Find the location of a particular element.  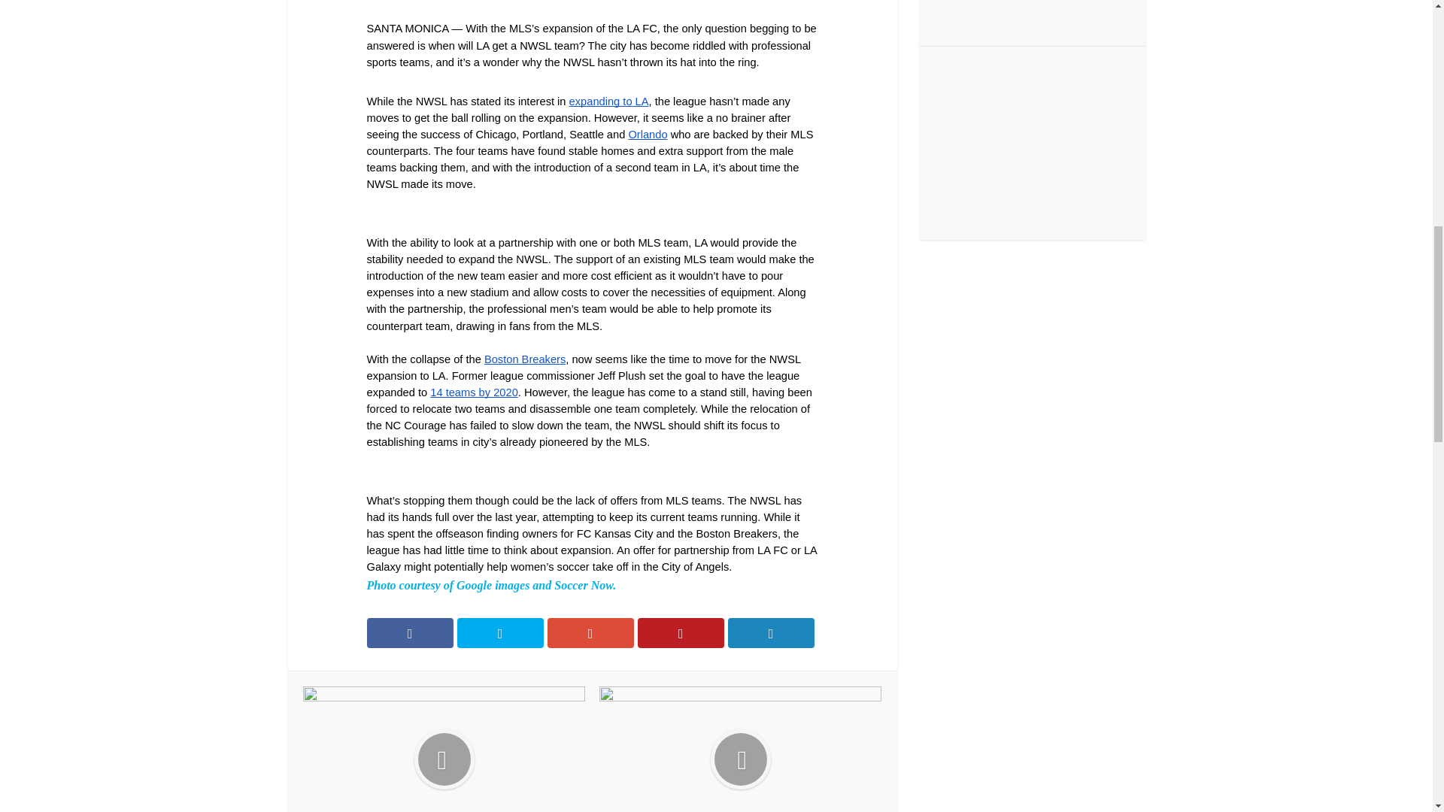

expanding to LA is located at coordinates (608, 101).